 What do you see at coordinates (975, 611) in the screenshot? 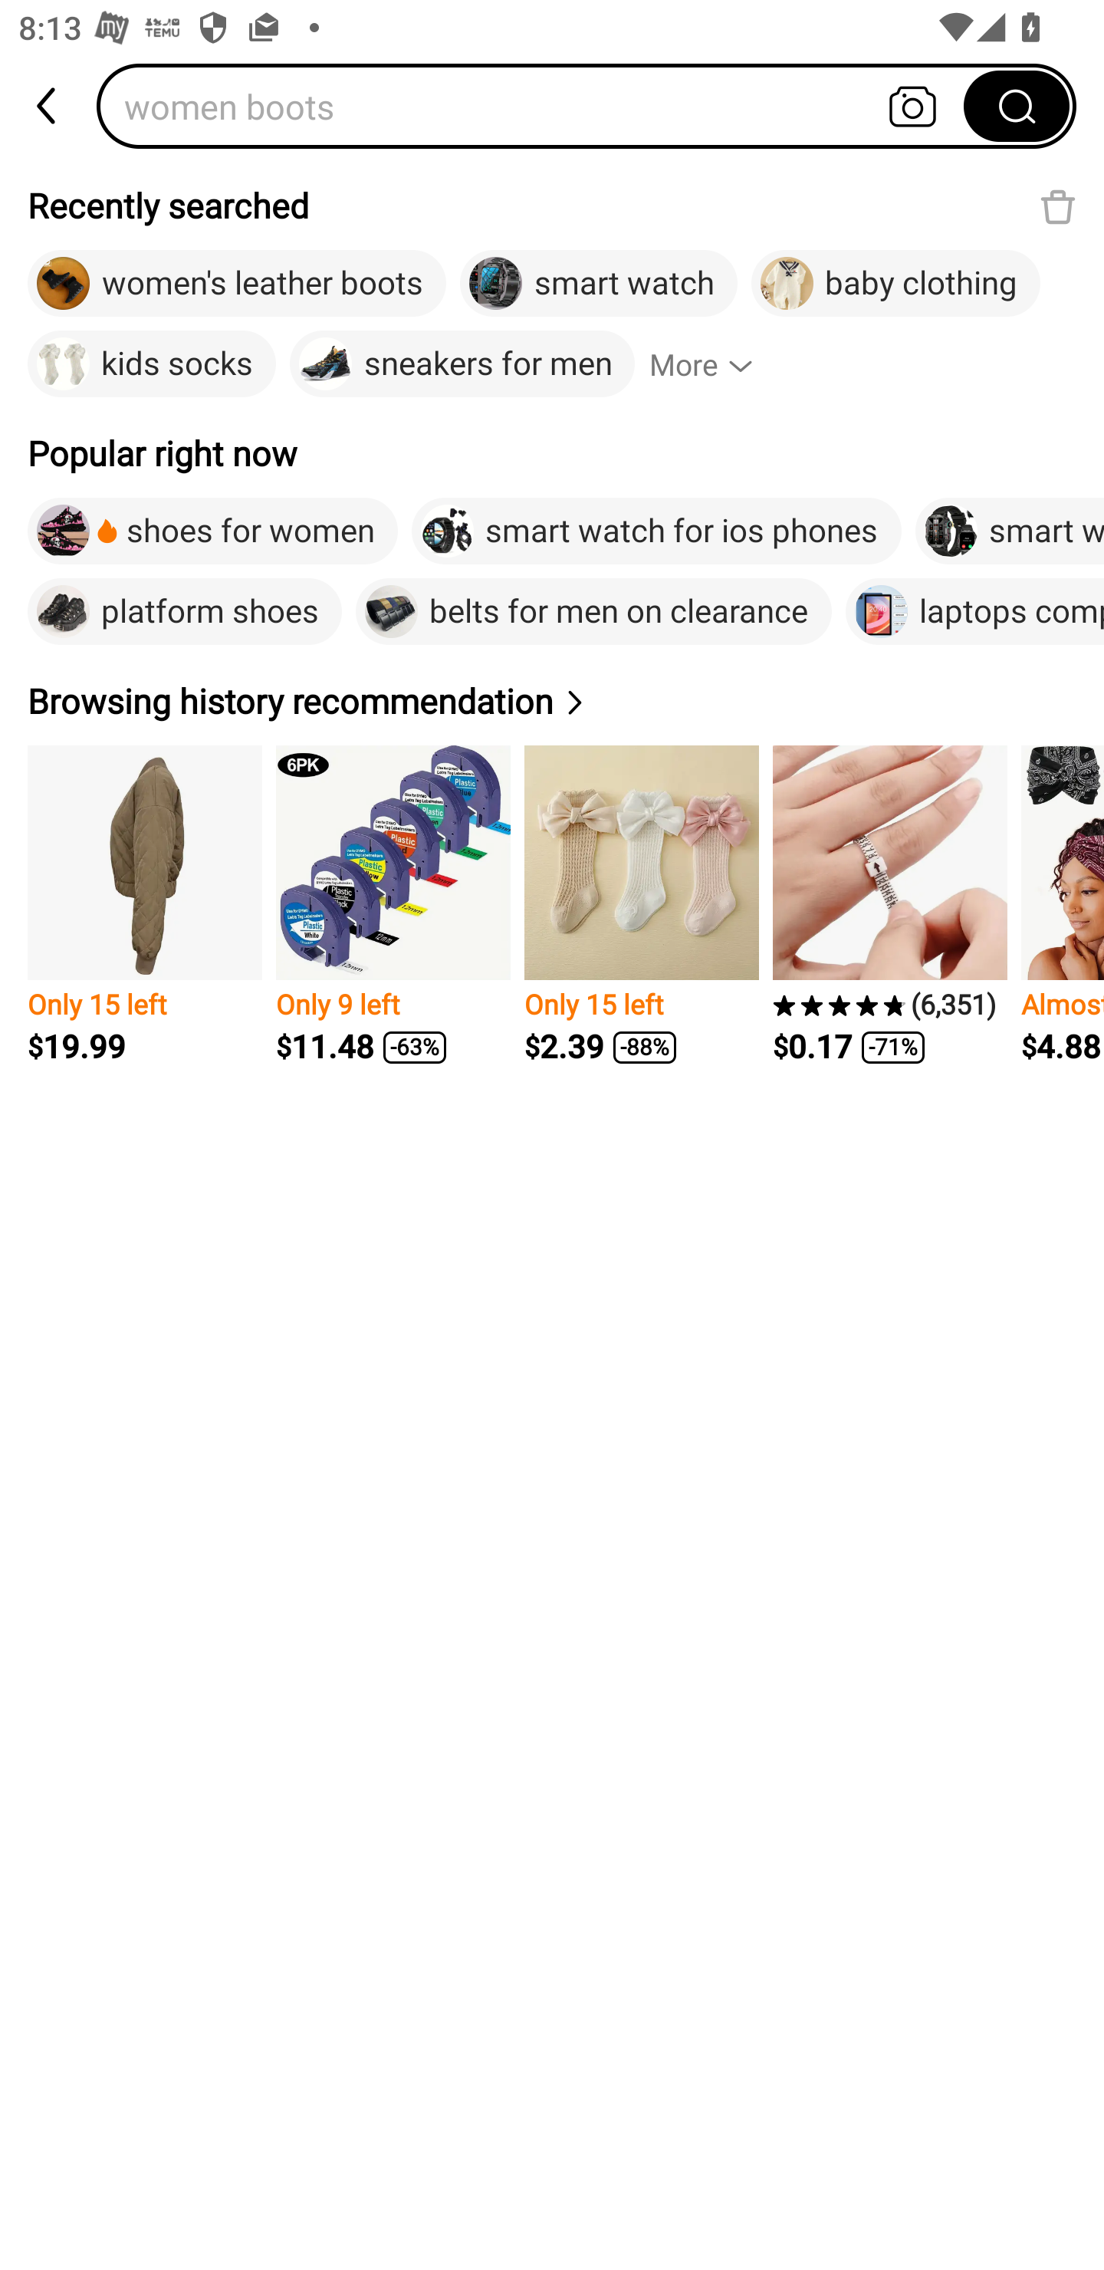
I see `laptops computers` at bounding box center [975, 611].